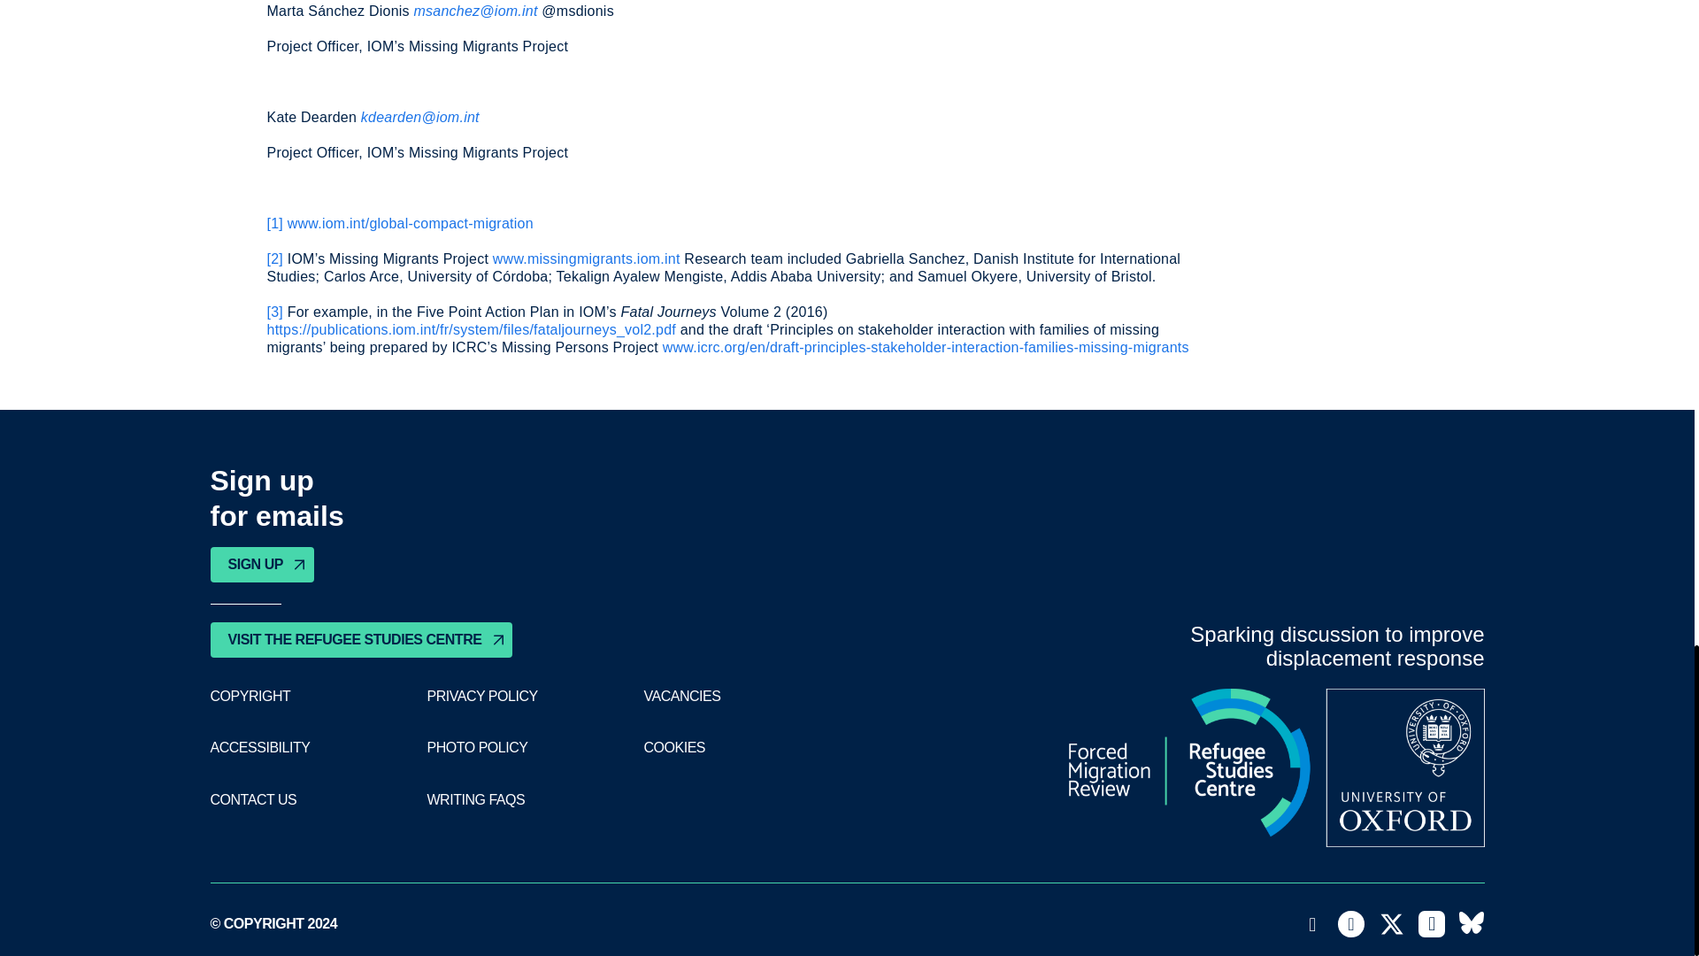 This screenshot has height=956, width=1699. I want to click on Twitter, so click(1392, 924).